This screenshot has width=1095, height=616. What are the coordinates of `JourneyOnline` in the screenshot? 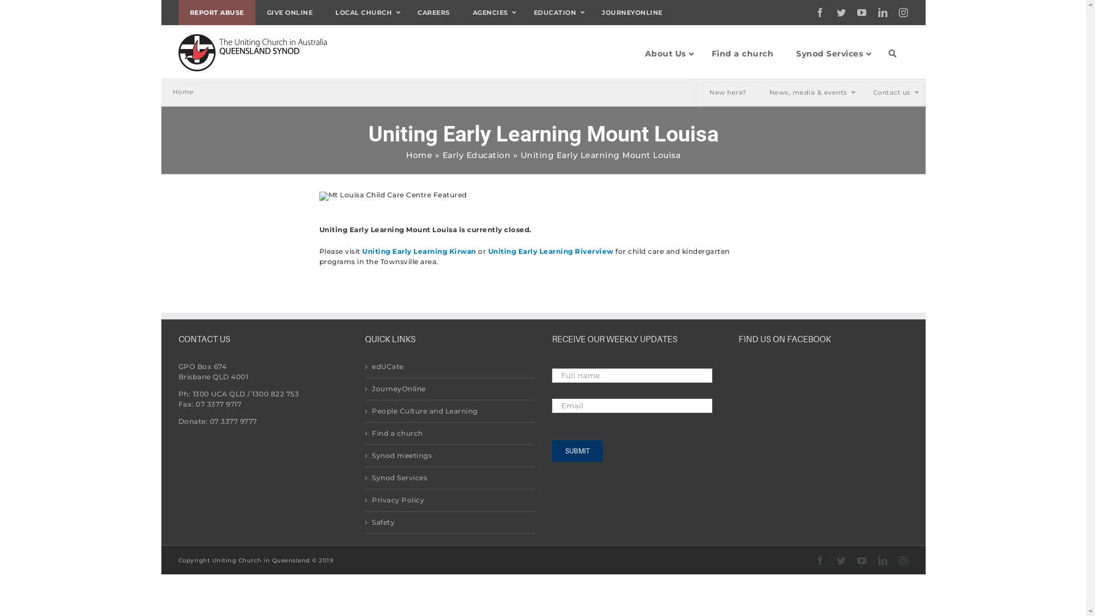 It's located at (451, 389).